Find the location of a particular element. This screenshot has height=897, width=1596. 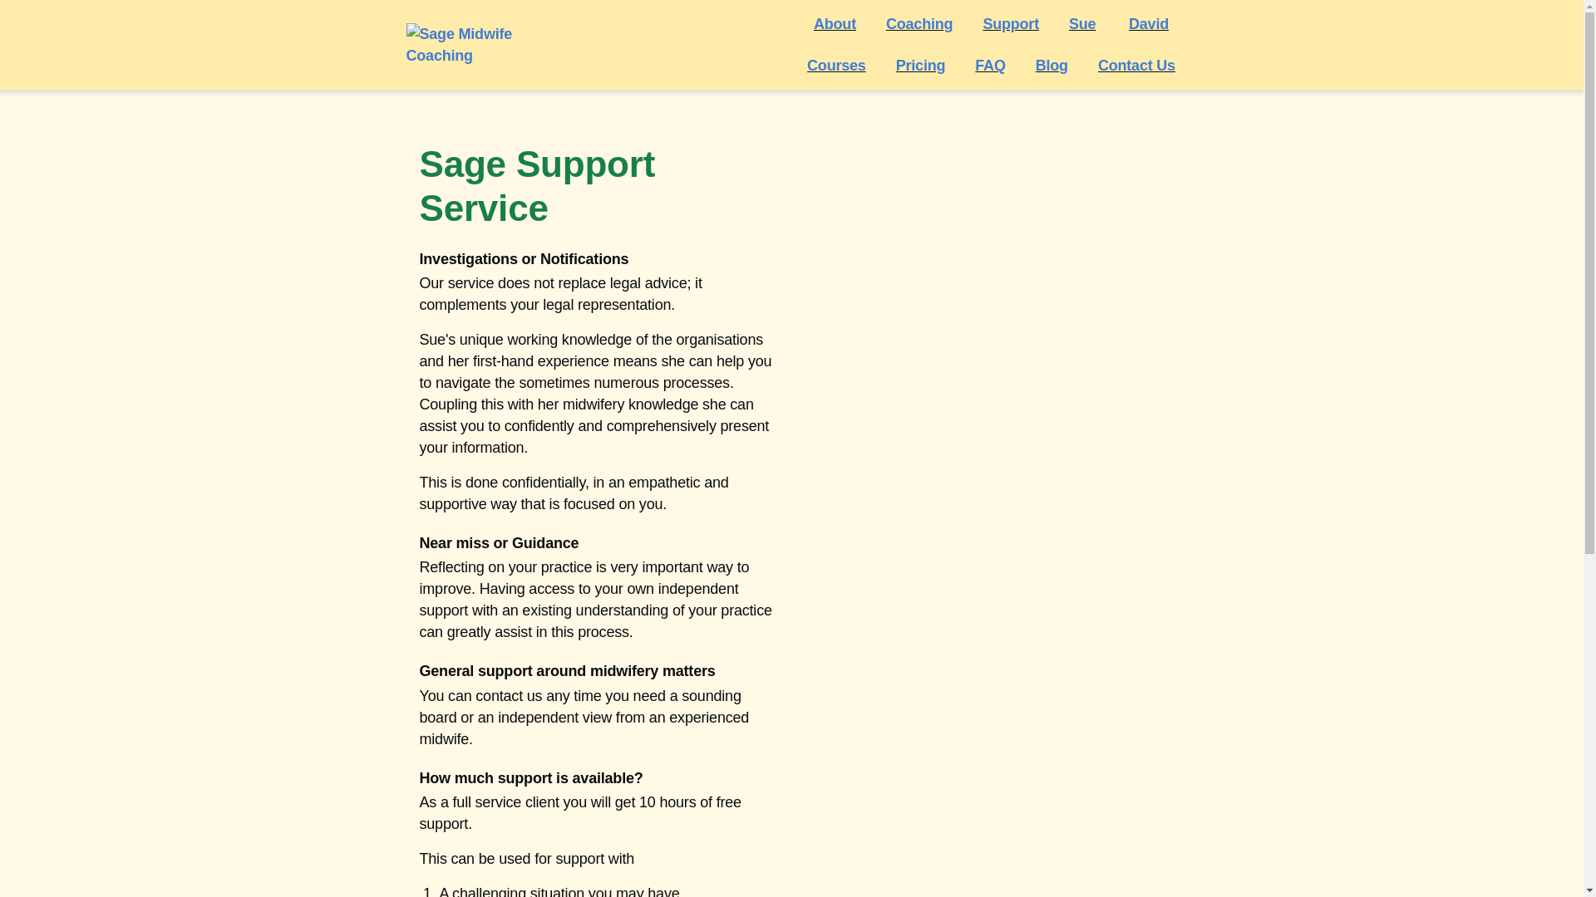

David is located at coordinates (1148, 24).